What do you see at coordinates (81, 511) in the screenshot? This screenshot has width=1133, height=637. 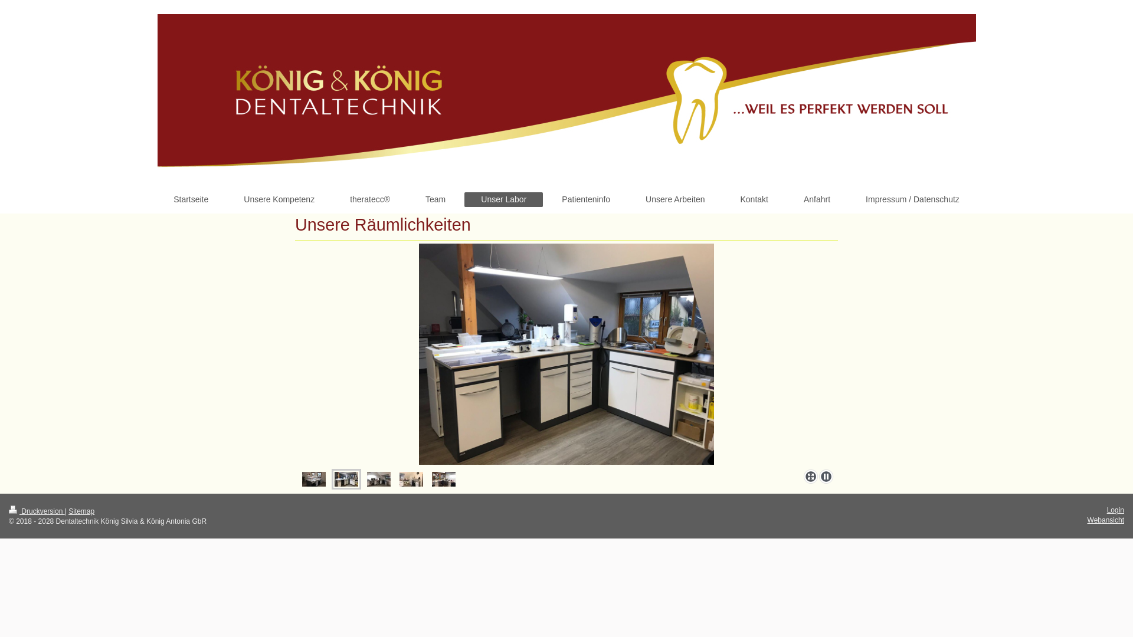 I see `Sitemap` at bounding box center [81, 511].